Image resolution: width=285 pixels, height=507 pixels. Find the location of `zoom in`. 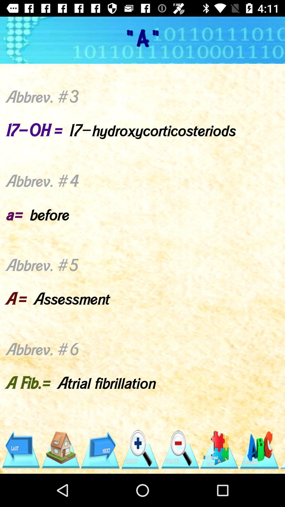

zoom in is located at coordinates (140, 450).